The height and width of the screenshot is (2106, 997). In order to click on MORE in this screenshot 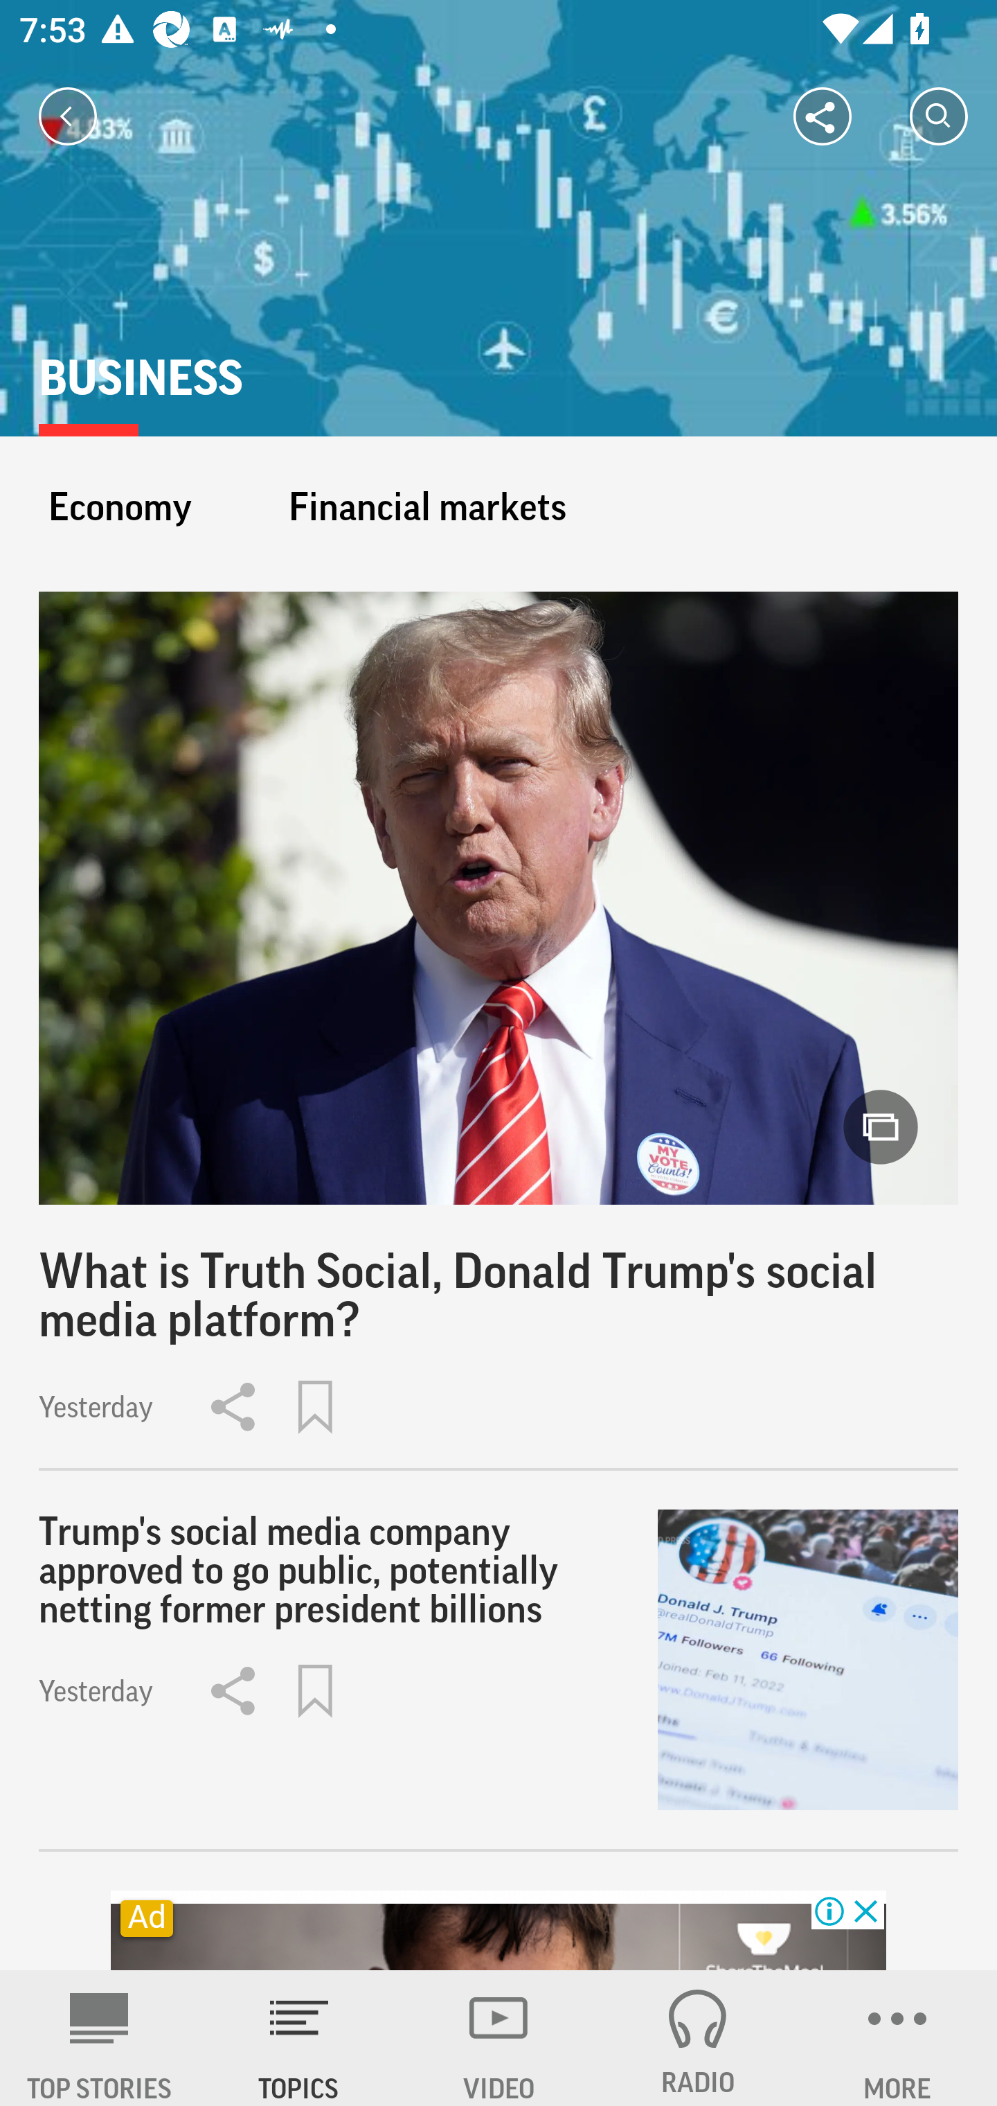, I will do `click(897, 2038)`.